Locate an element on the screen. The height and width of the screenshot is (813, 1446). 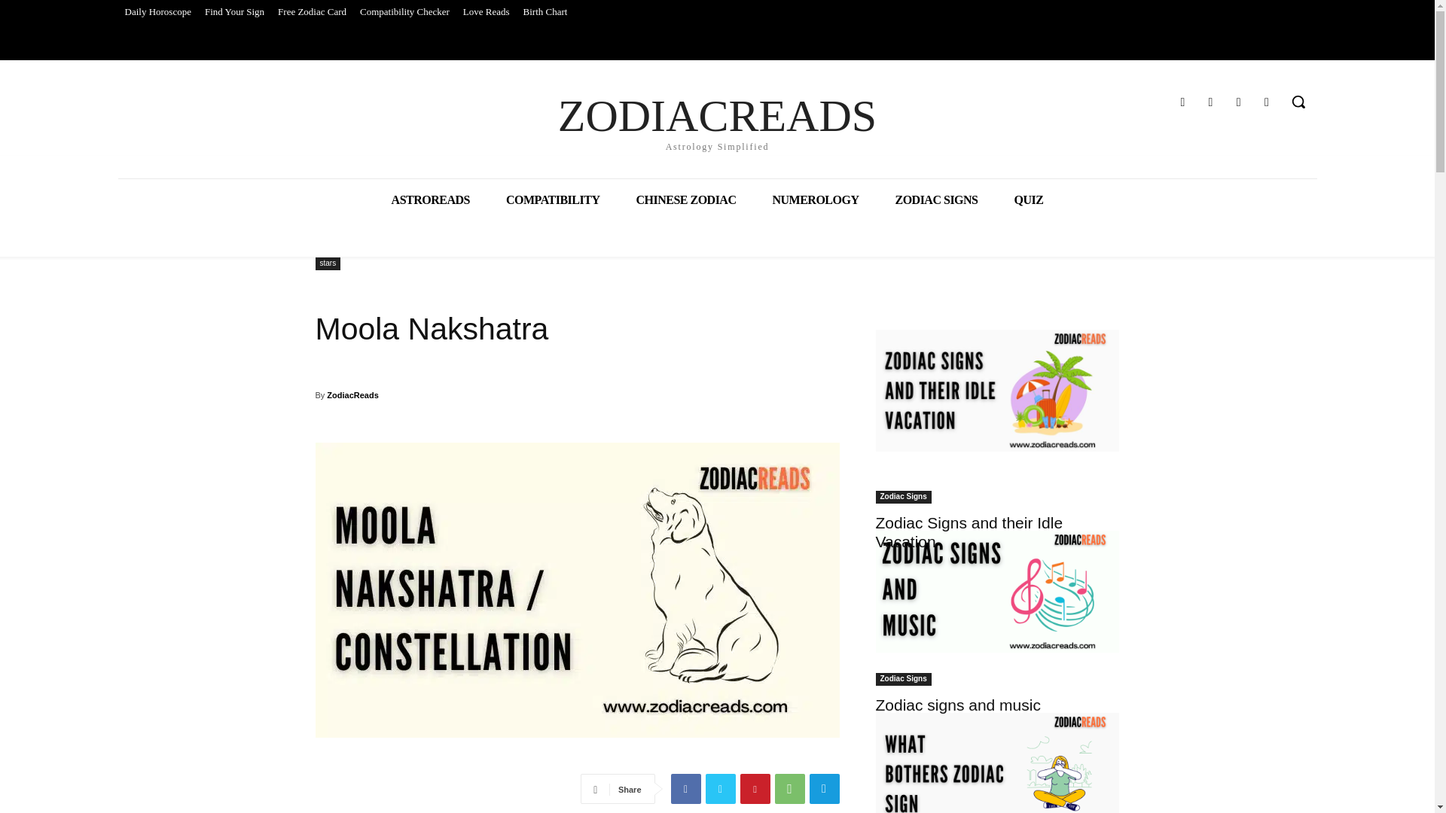
Facebook is located at coordinates (754, 789).